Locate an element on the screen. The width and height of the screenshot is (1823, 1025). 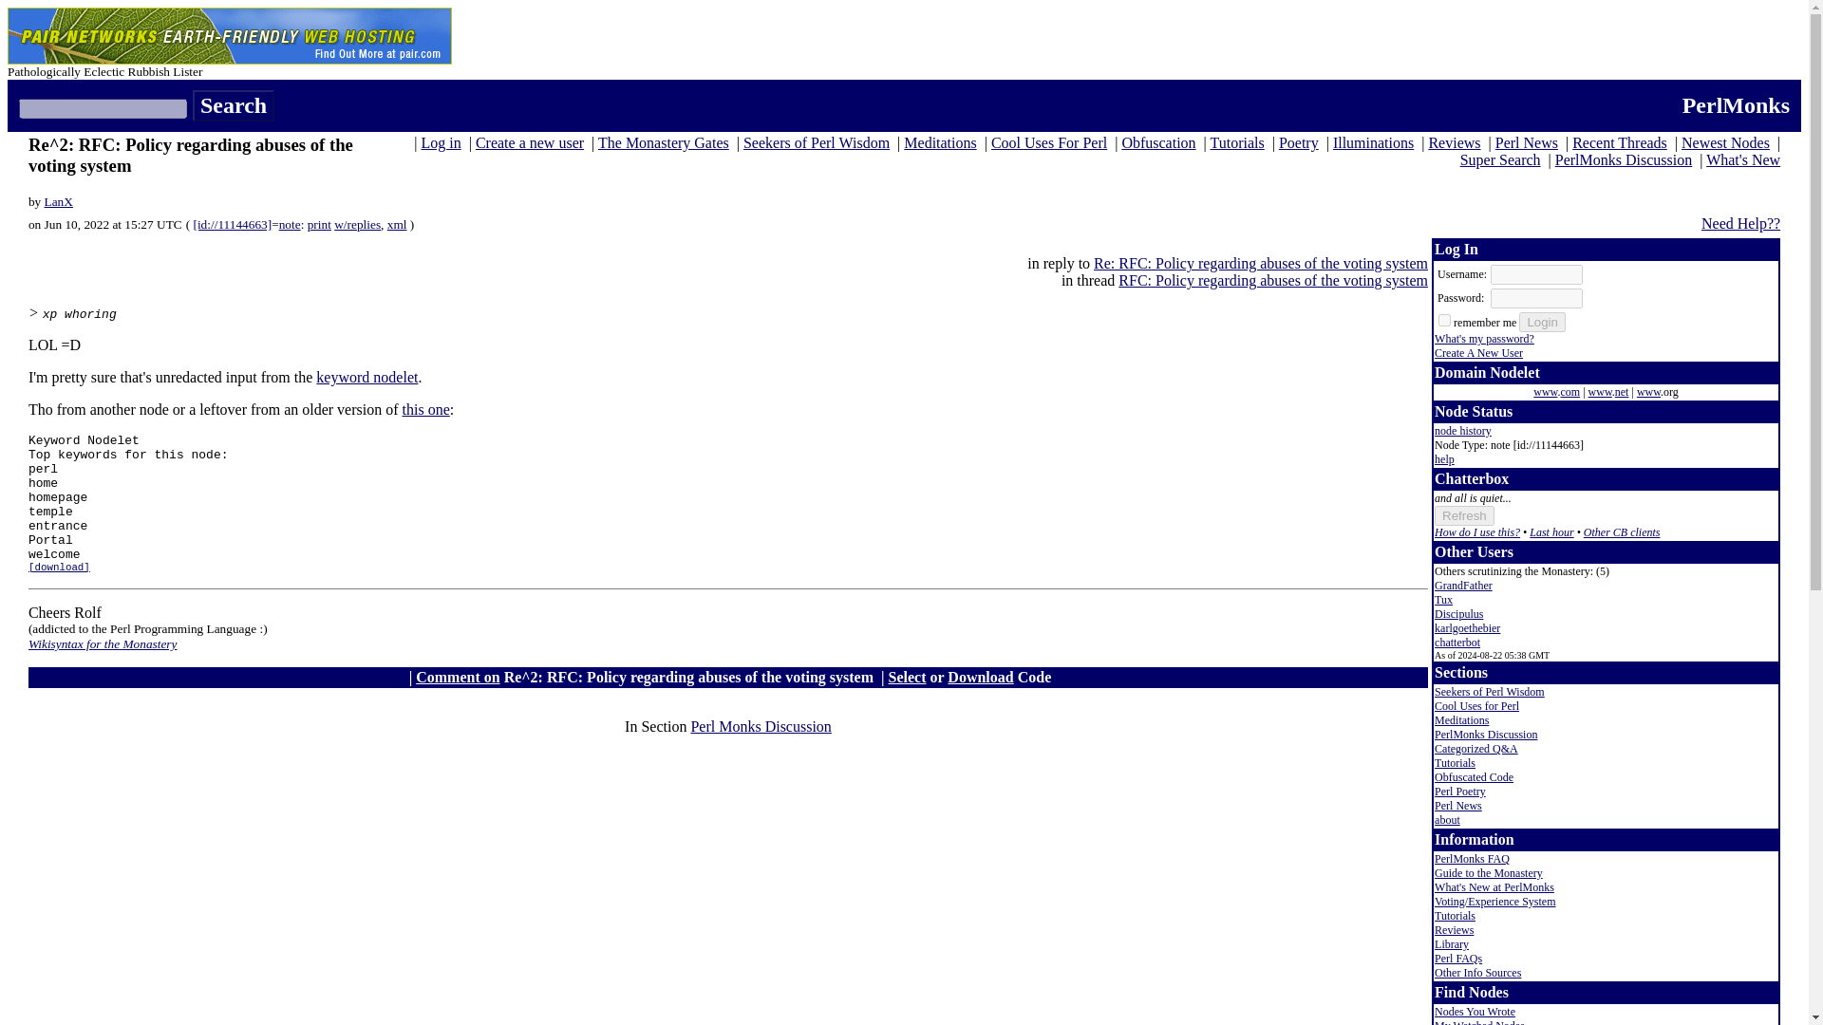
PerlMonks Discussion is located at coordinates (1623, 159).